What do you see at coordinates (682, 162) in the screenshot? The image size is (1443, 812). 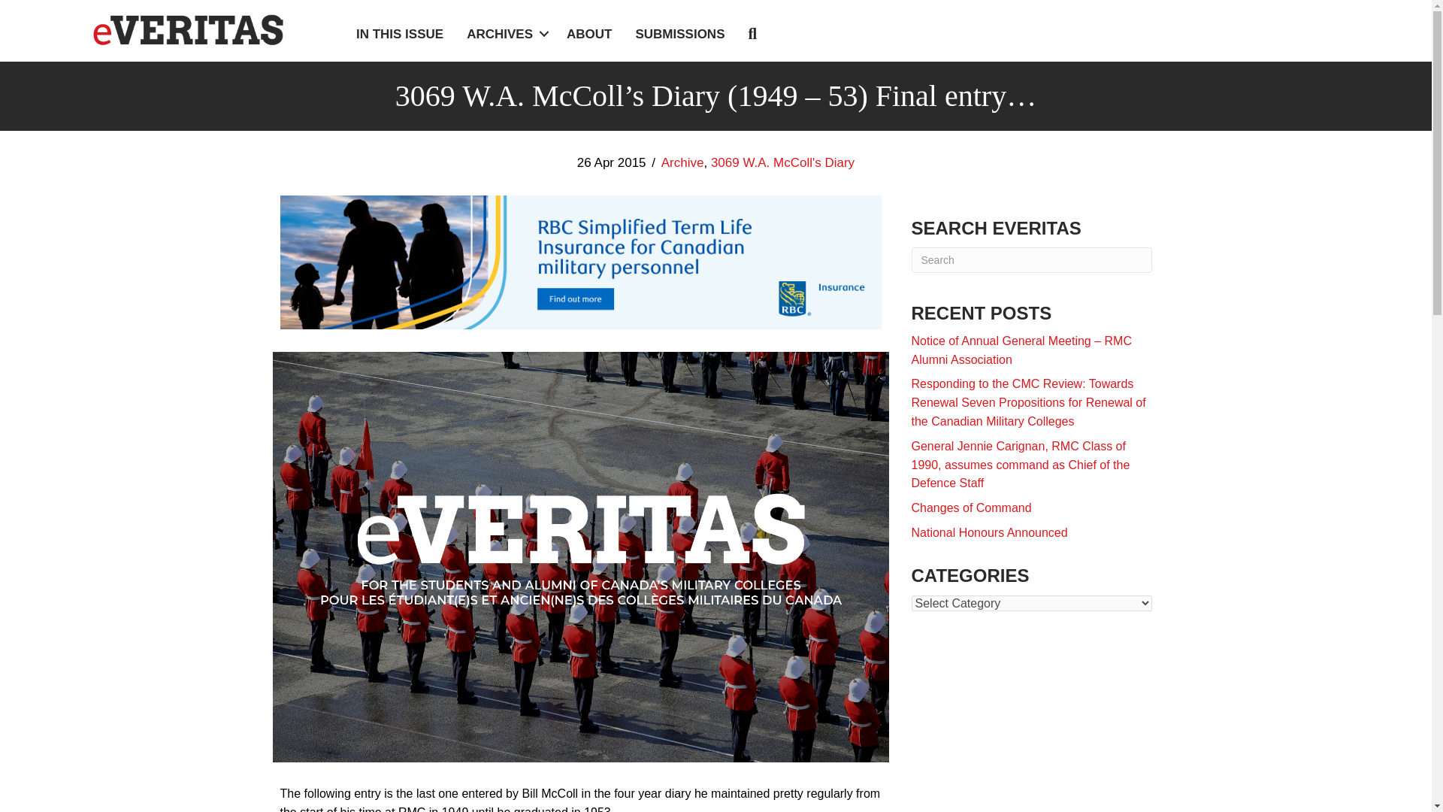 I see `Archive` at bounding box center [682, 162].